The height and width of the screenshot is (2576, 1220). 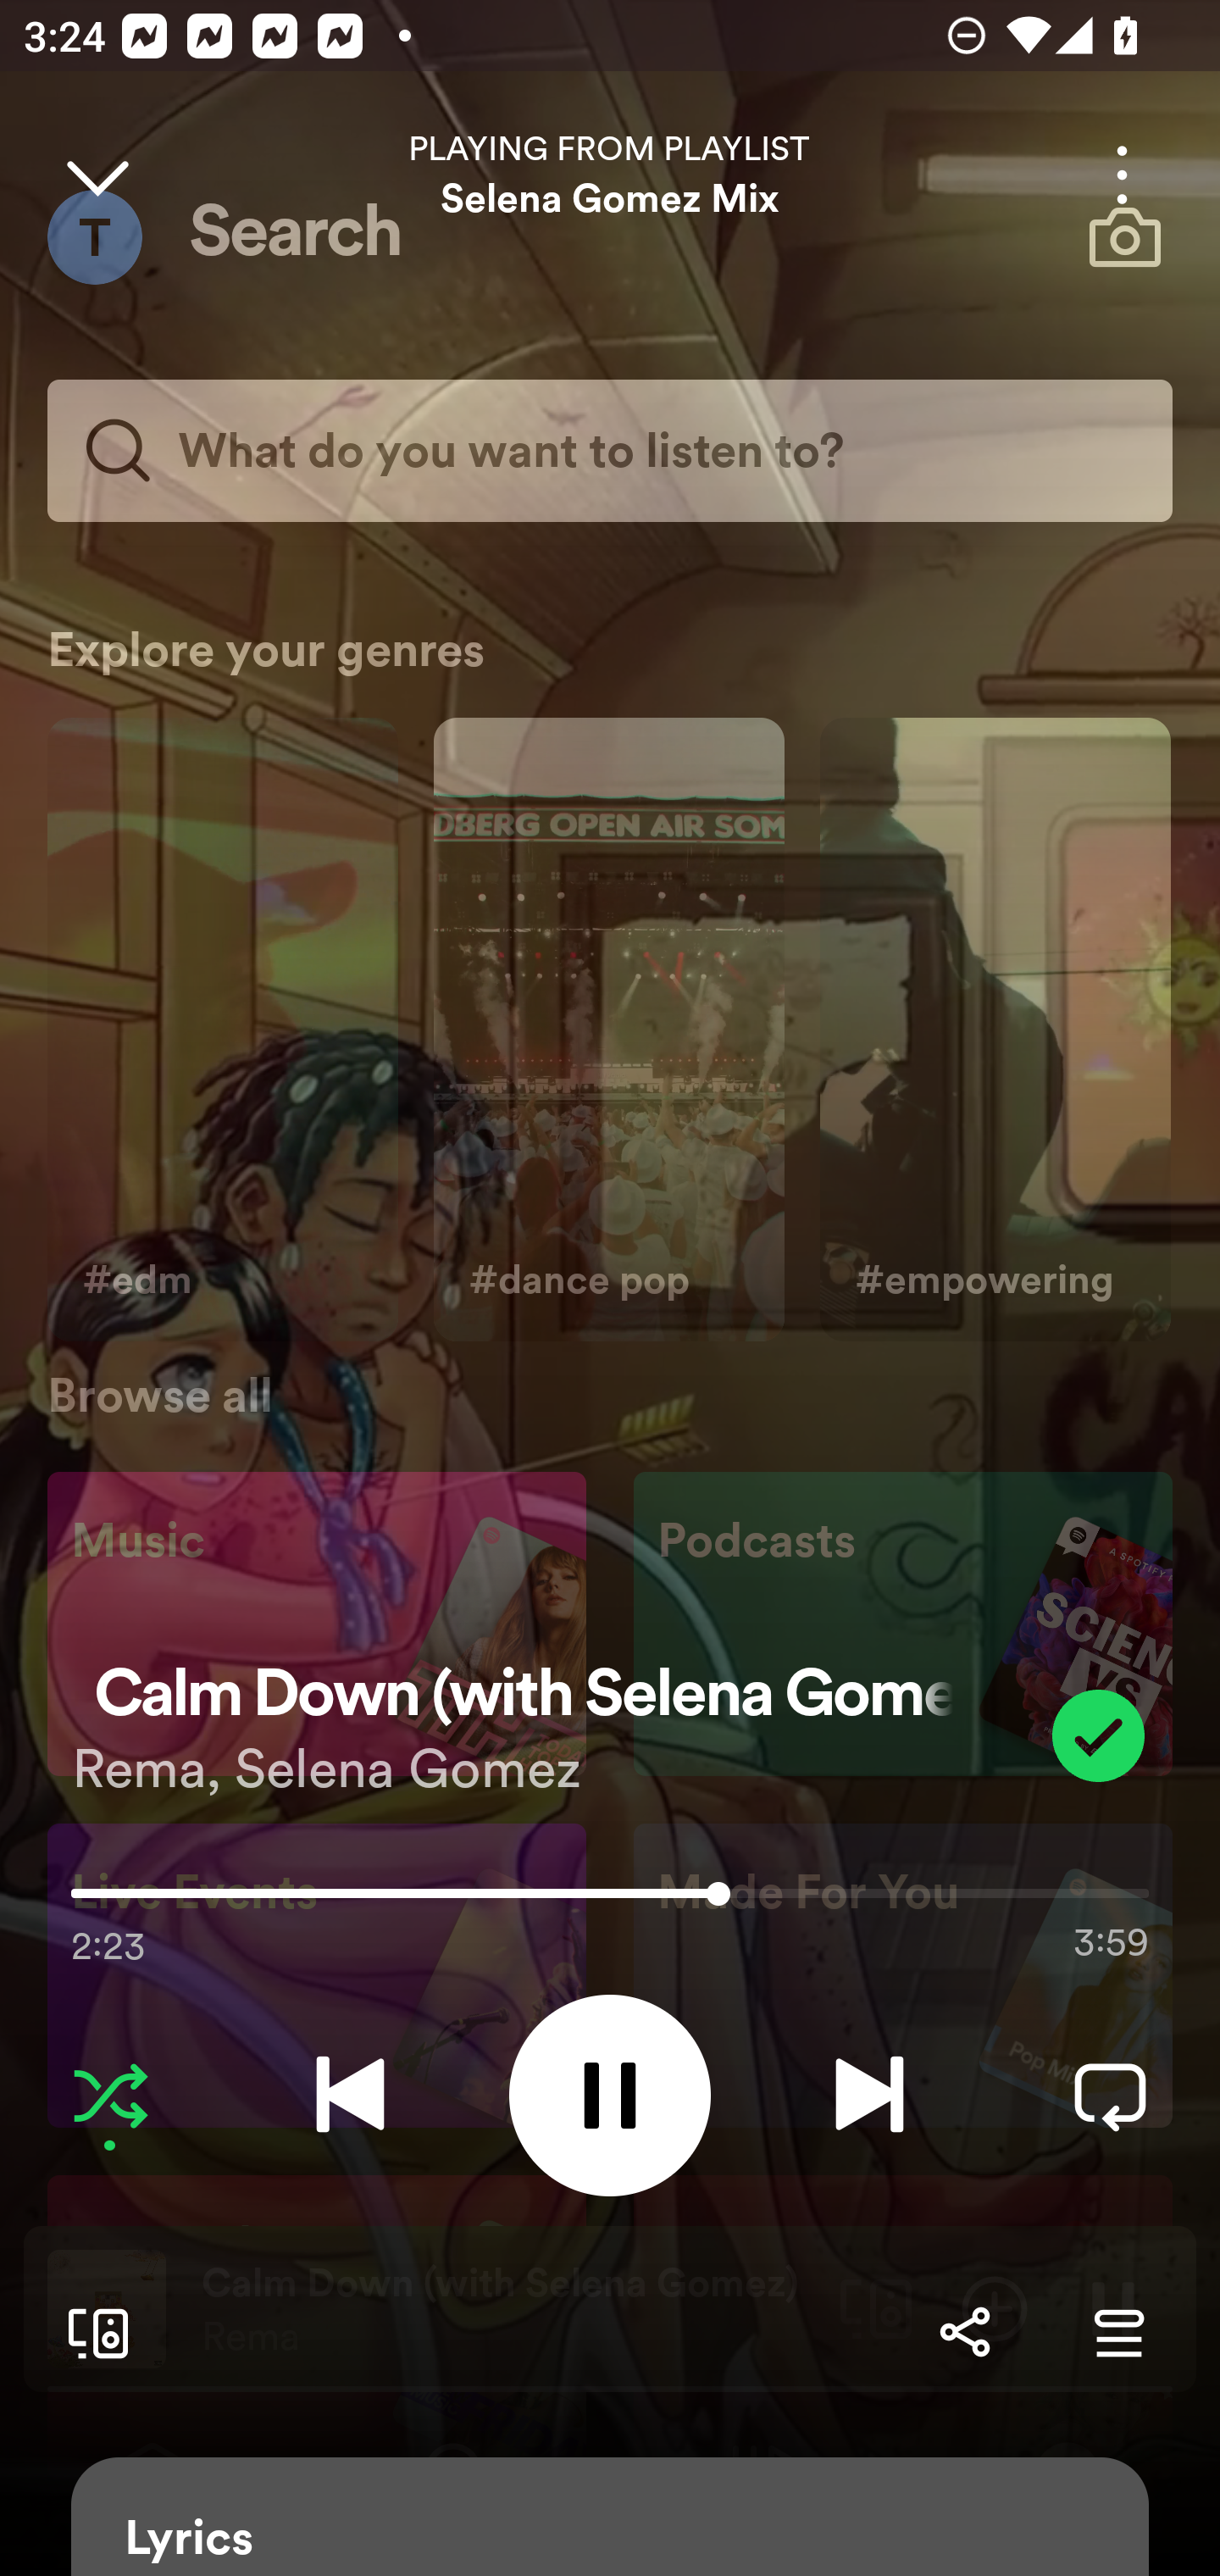 I want to click on Go to Queue, so click(x=1118, y=2332).